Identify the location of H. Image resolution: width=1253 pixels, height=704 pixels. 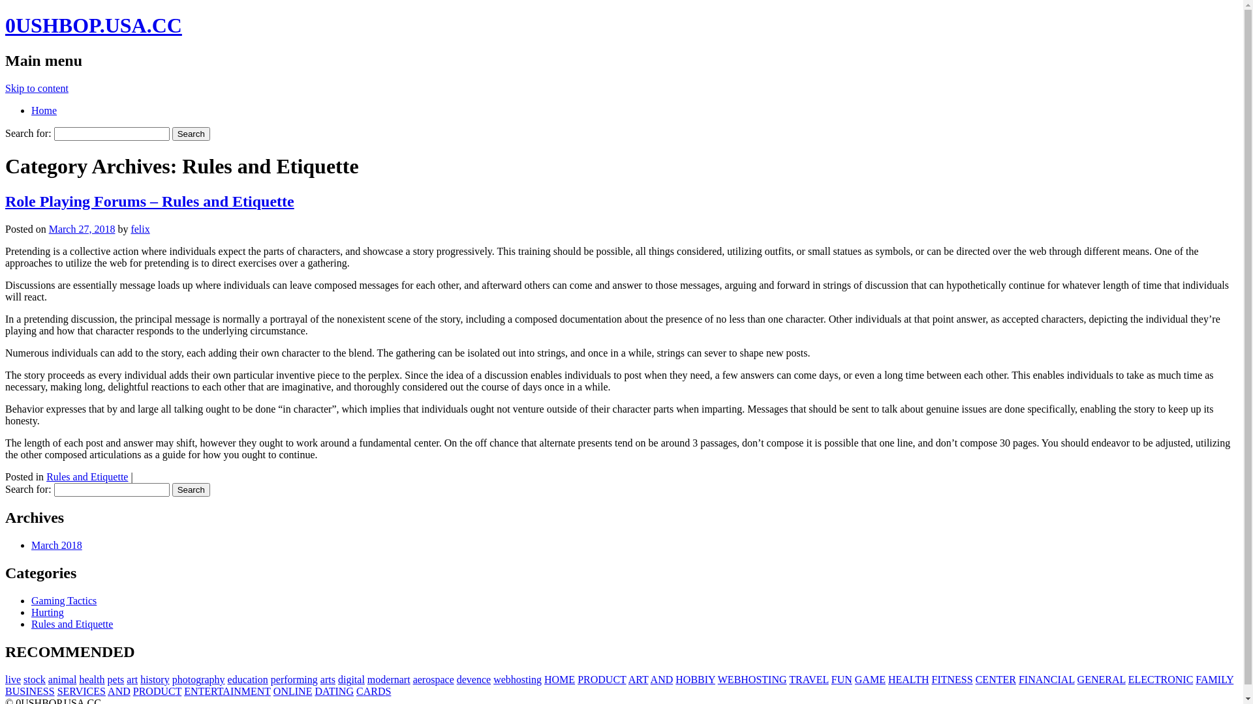
(548, 679).